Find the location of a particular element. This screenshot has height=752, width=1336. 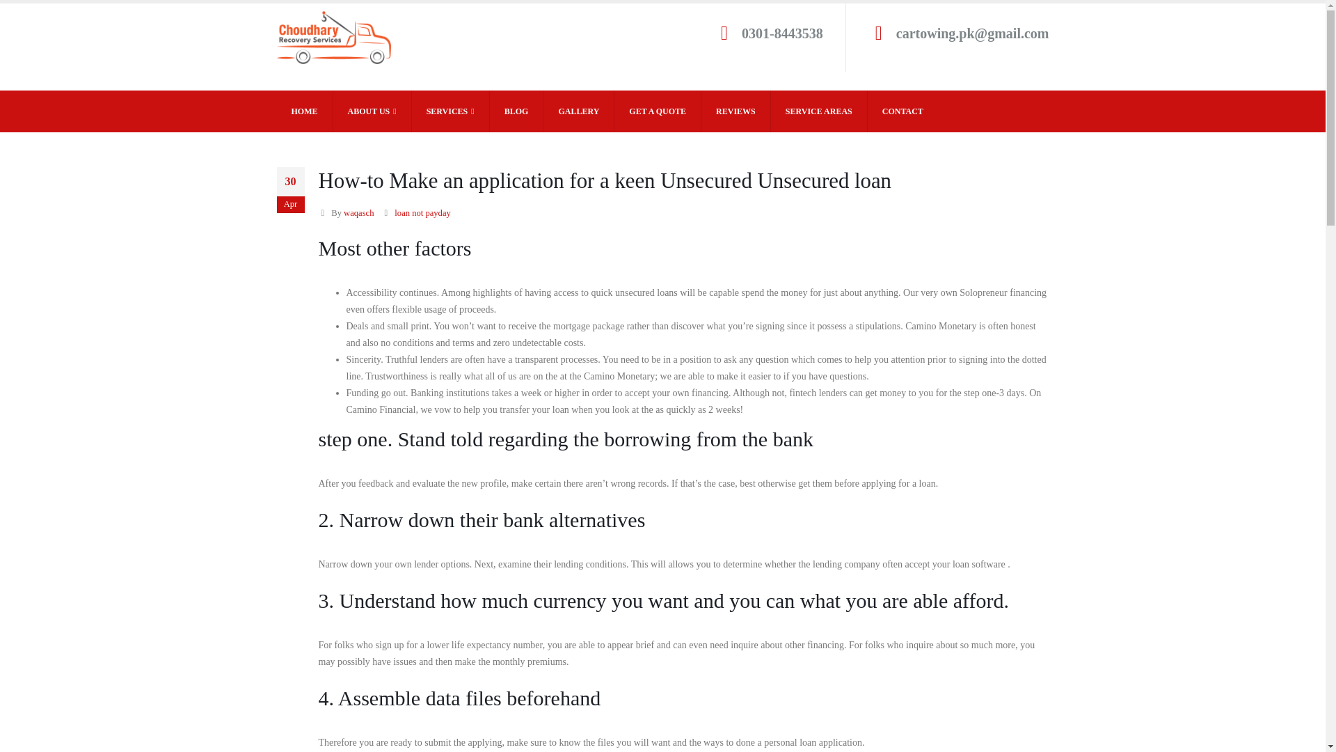

CONTACT is located at coordinates (902, 111).